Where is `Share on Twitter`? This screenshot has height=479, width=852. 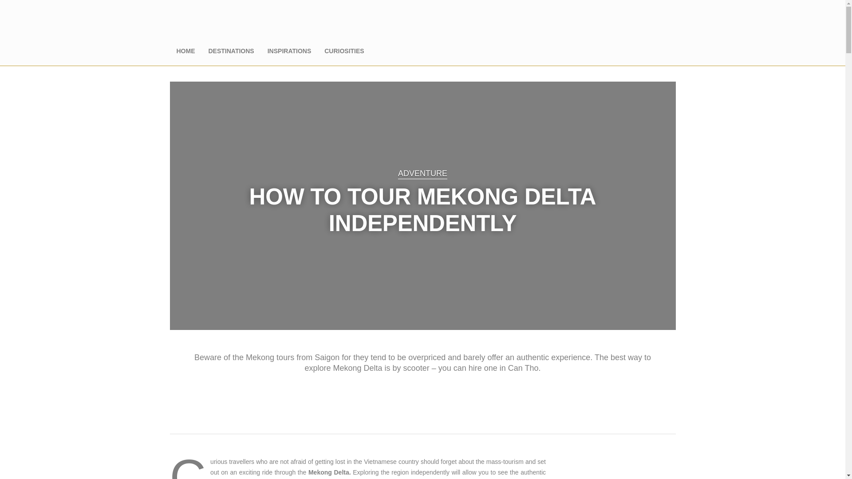 Share on Twitter is located at coordinates (422, 391).